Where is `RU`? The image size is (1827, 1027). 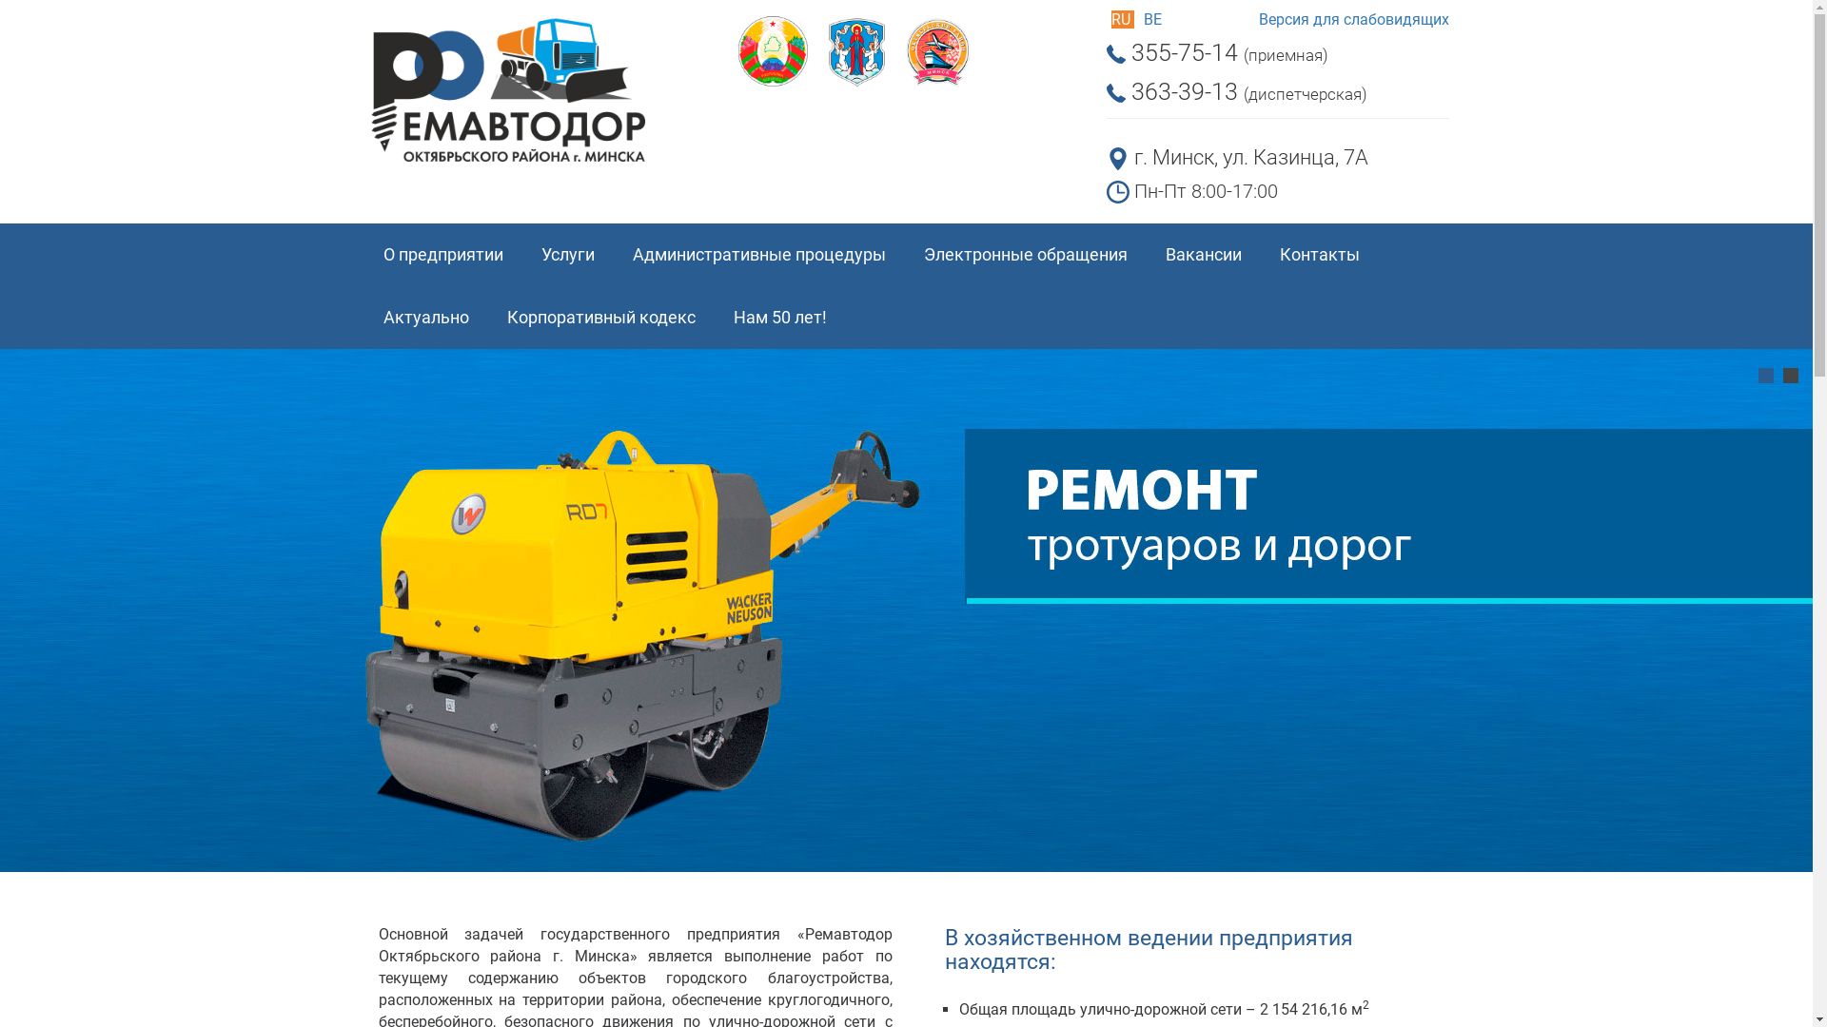 RU is located at coordinates (1123, 19).